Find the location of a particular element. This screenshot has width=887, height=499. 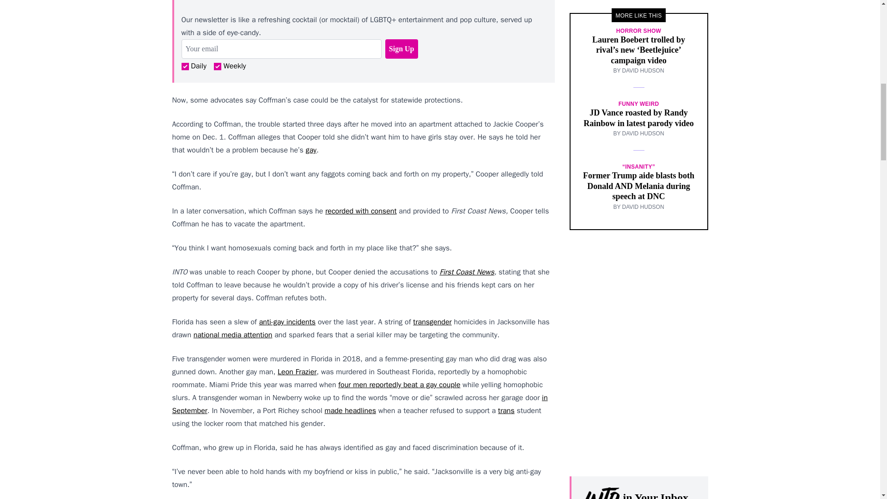

1977099 is located at coordinates (217, 67).